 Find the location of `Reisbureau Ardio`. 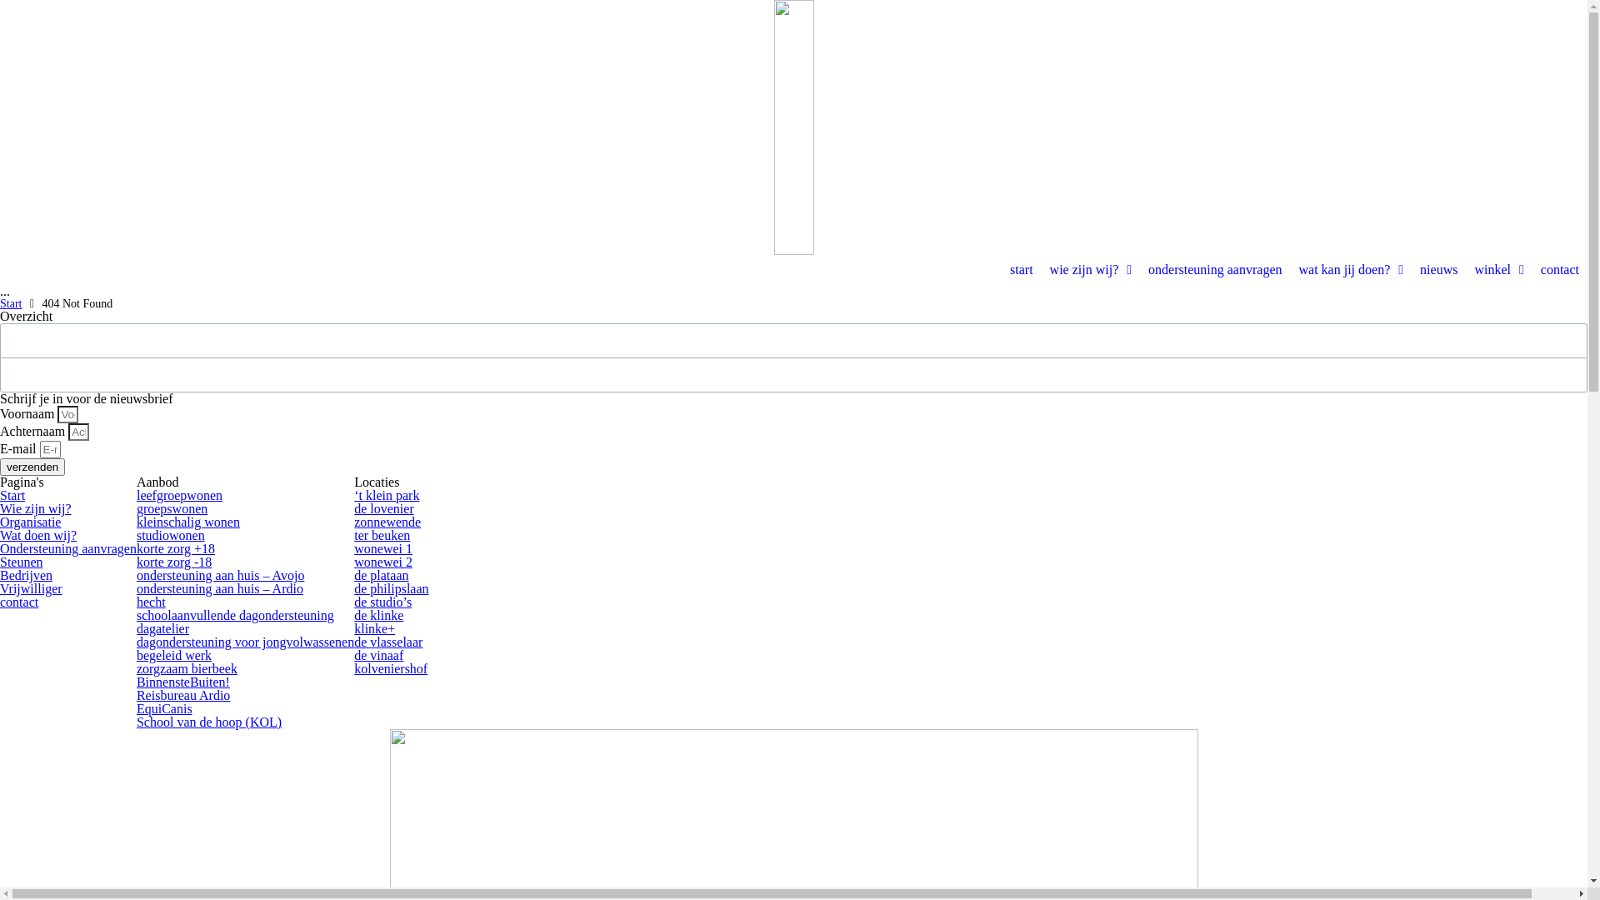

Reisbureau Ardio is located at coordinates (183, 695).